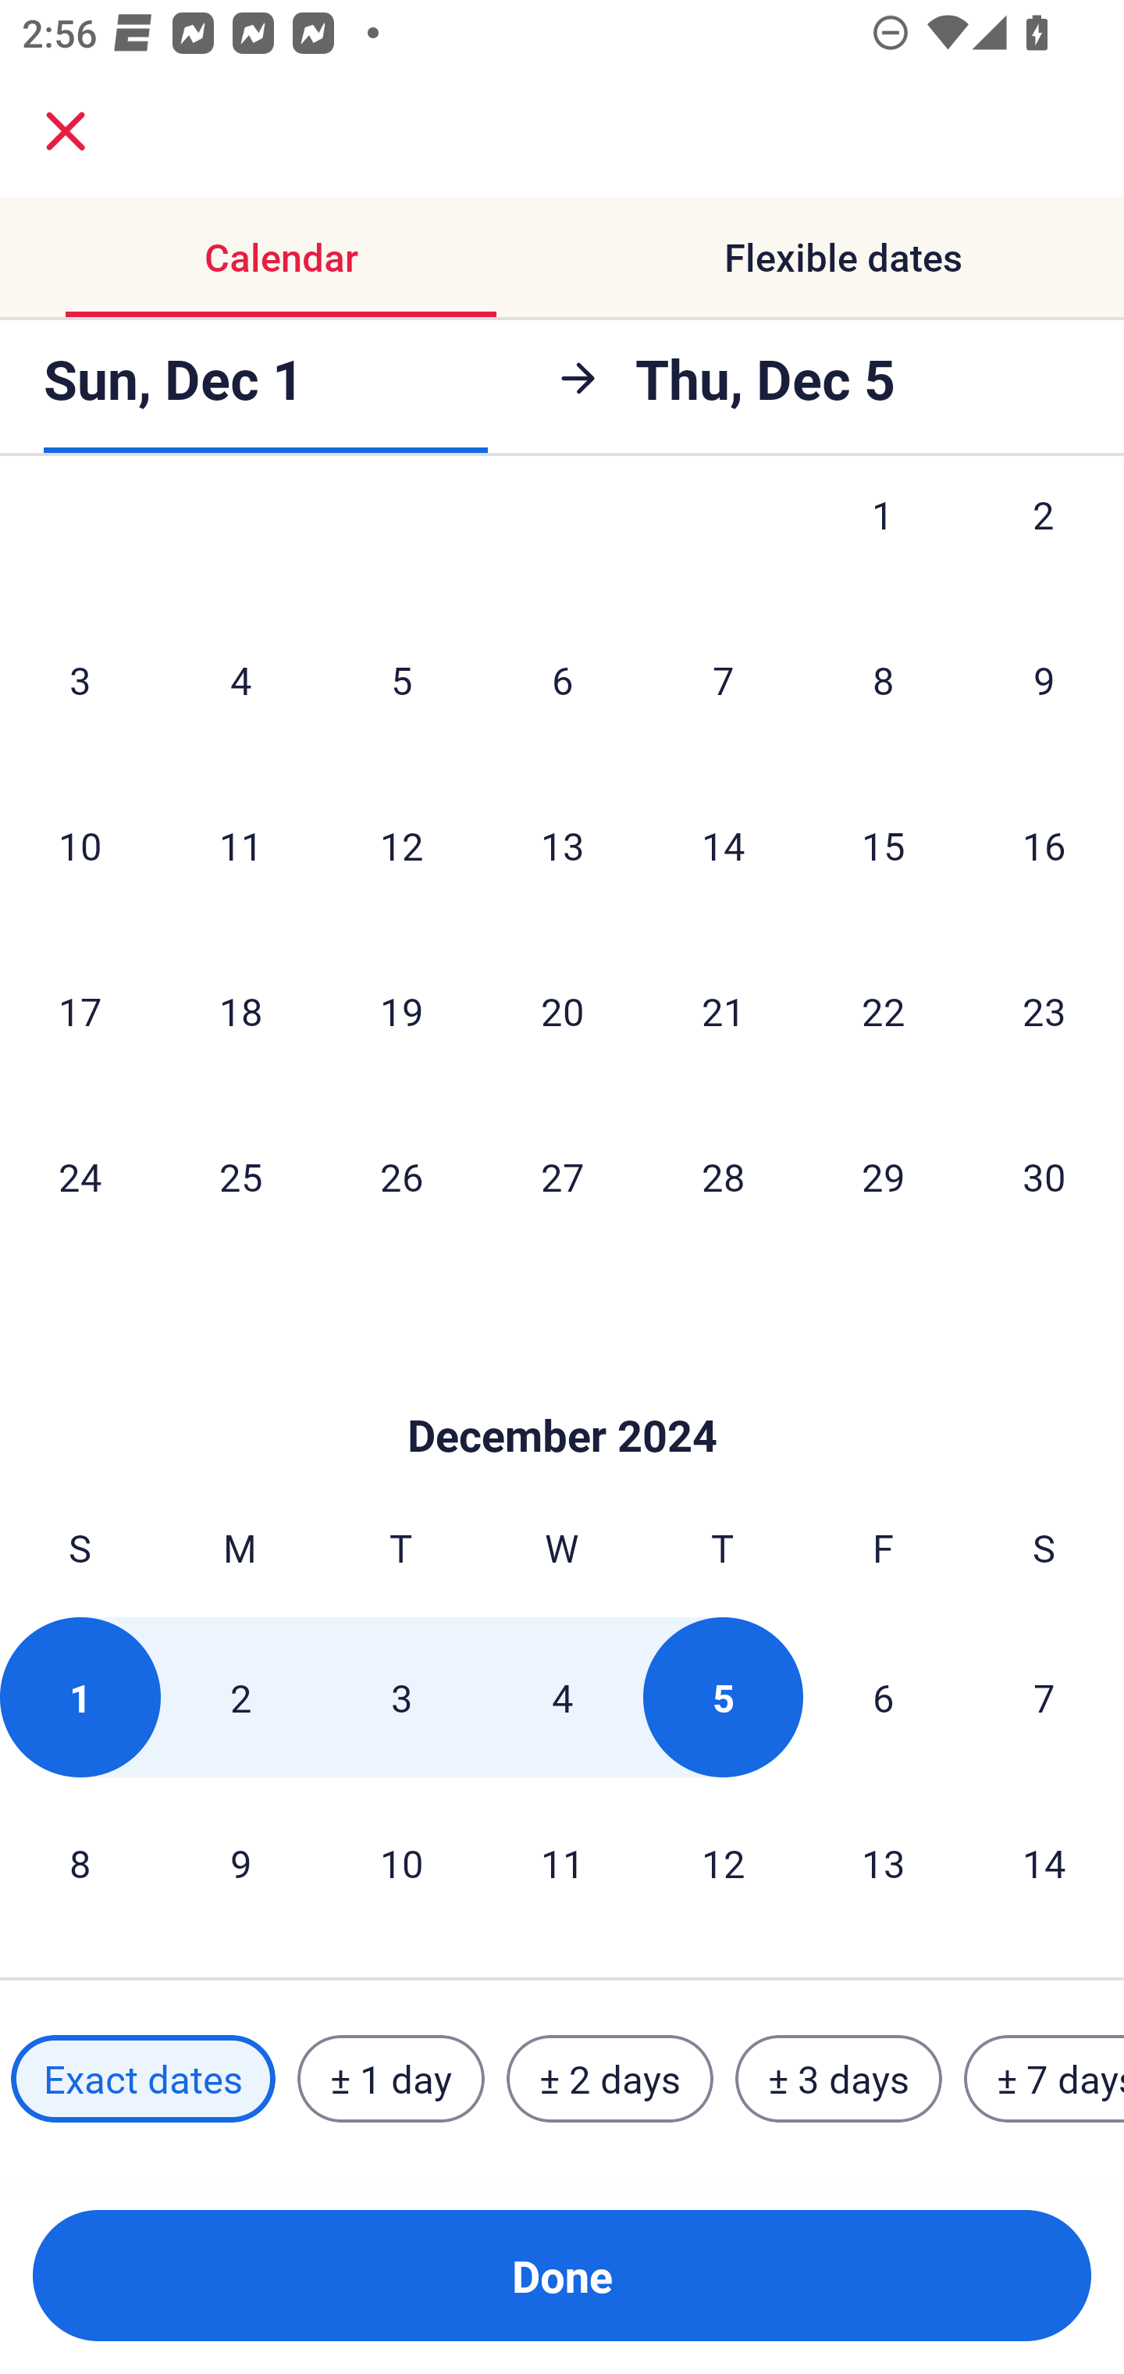 The image size is (1124, 2374). What do you see at coordinates (723, 845) in the screenshot?
I see `14 Thursday, November 14, 2024` at bounding box center [723, 845].